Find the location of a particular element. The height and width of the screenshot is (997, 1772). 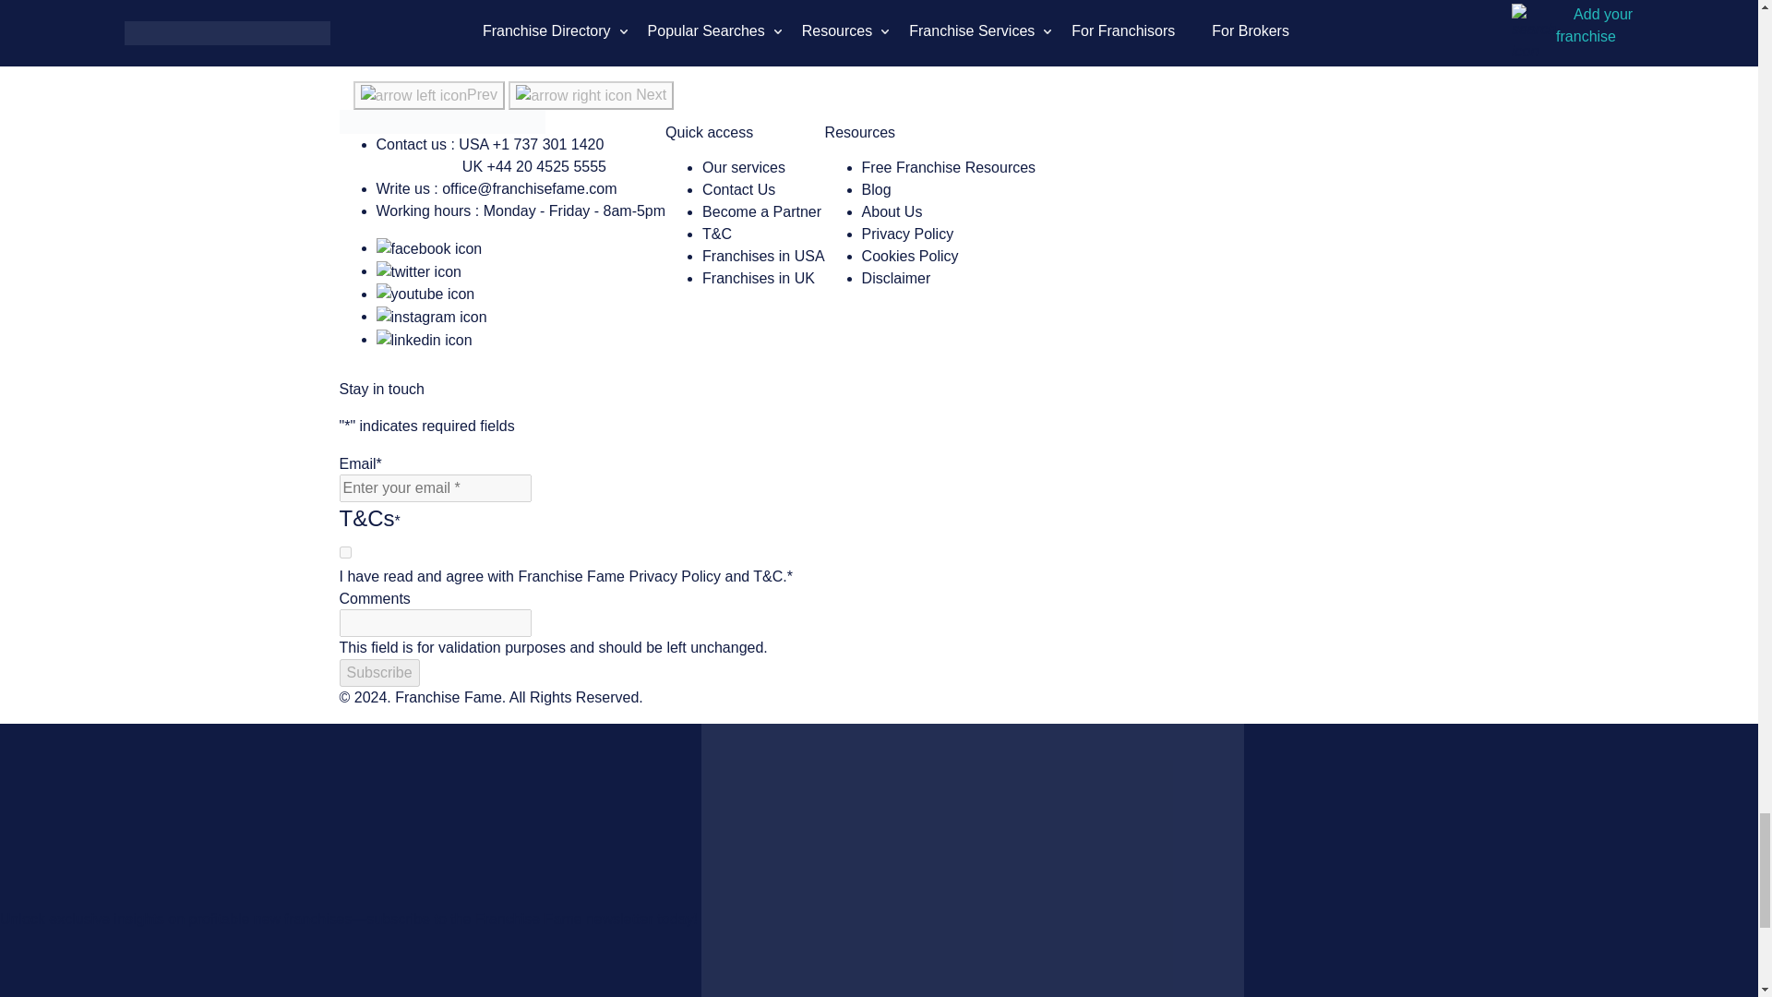

1 is located at coordinates (345, 552).